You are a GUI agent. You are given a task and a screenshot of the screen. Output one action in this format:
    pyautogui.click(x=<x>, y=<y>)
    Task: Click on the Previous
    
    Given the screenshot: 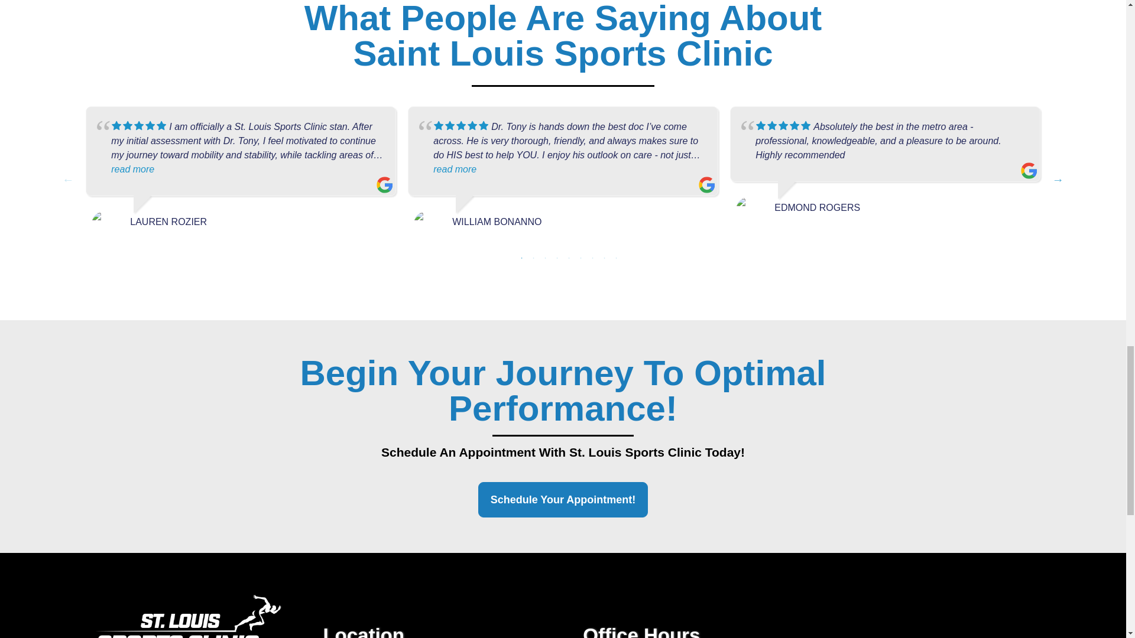 What is the action you would take?
    pyautogui.click(x=67, y=180)
    